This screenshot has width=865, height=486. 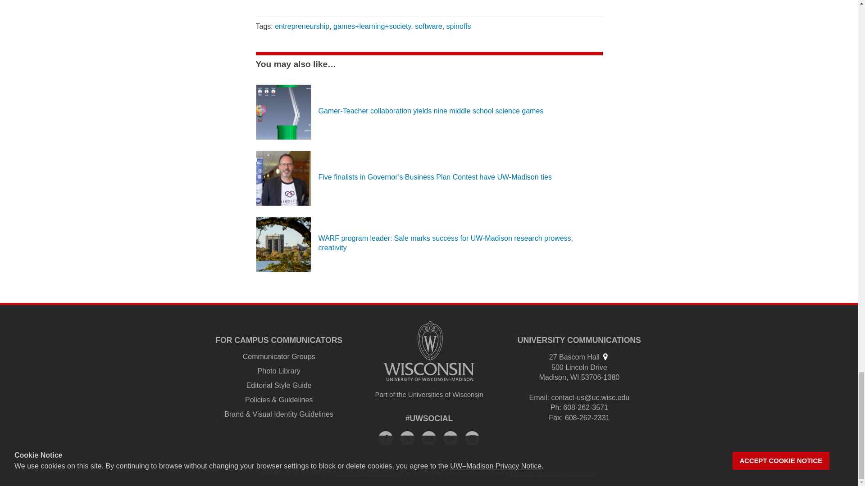 What do you see at coordinates (429, 418) in the screenshot?
I see `Social media links` at bounding box center [429, 418].